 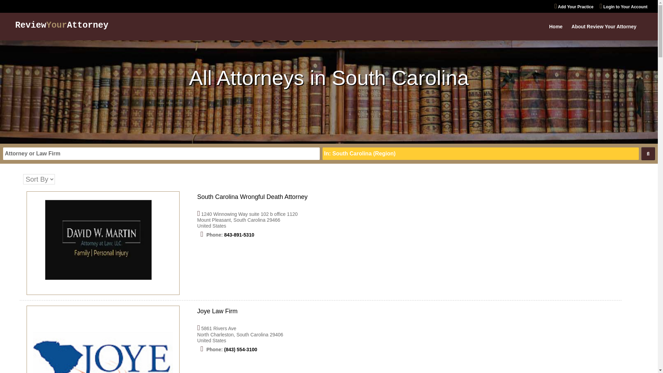 I want to click on Login to Your Account, so click(x=624, y=8).